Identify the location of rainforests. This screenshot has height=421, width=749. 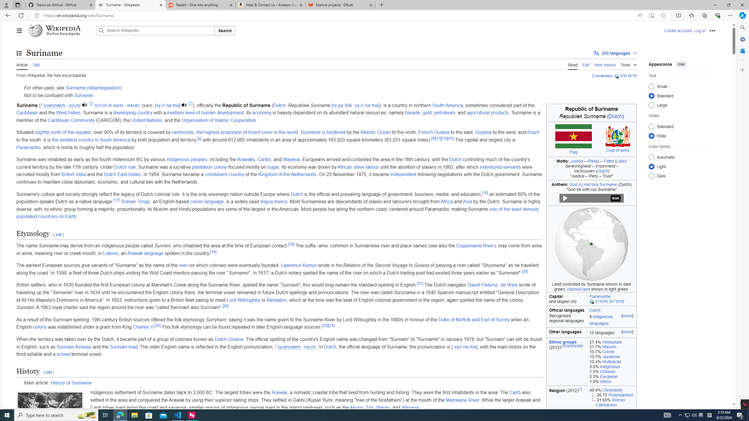
(183, 132).